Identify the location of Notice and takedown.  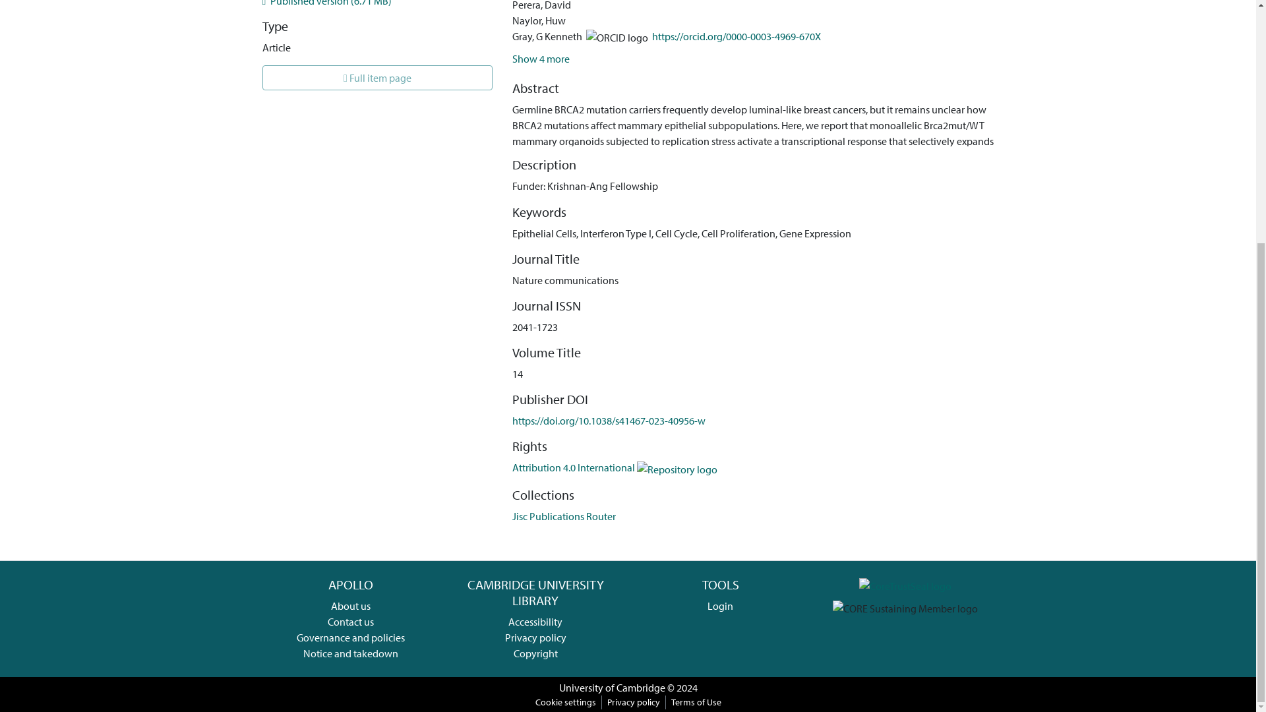
(351, 653).